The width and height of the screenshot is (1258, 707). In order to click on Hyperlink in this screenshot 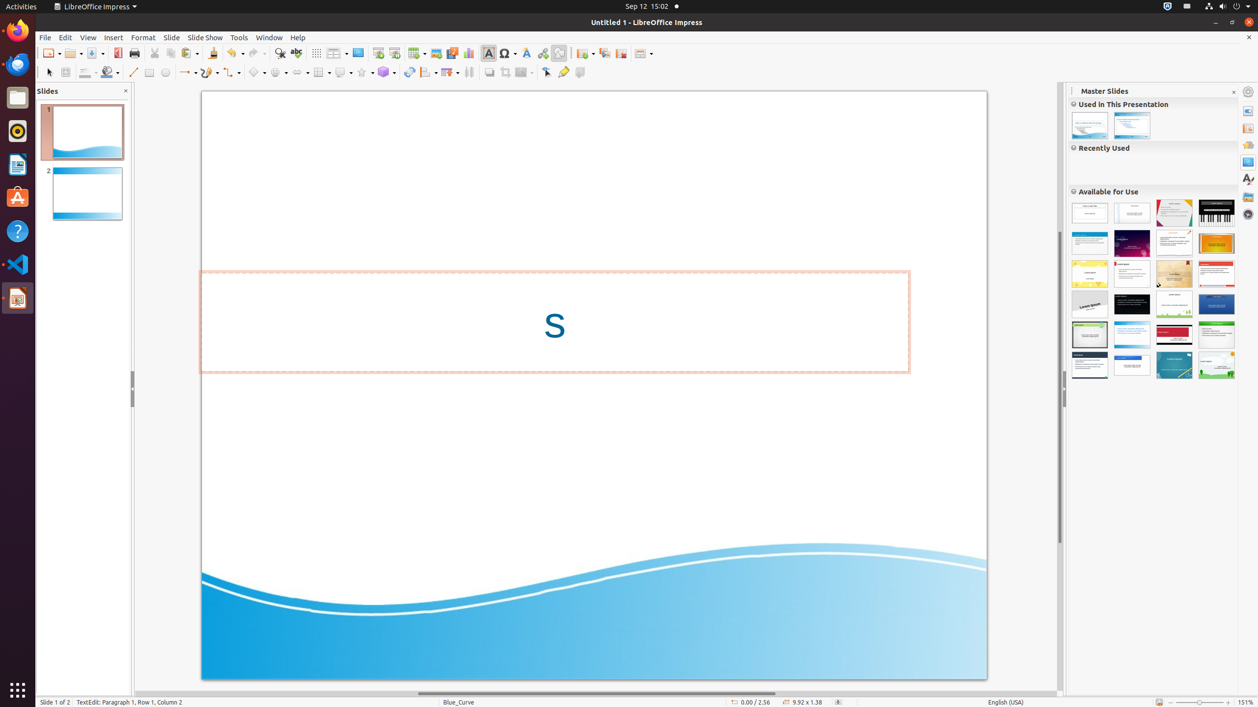, I will do `click(543, 53)`.